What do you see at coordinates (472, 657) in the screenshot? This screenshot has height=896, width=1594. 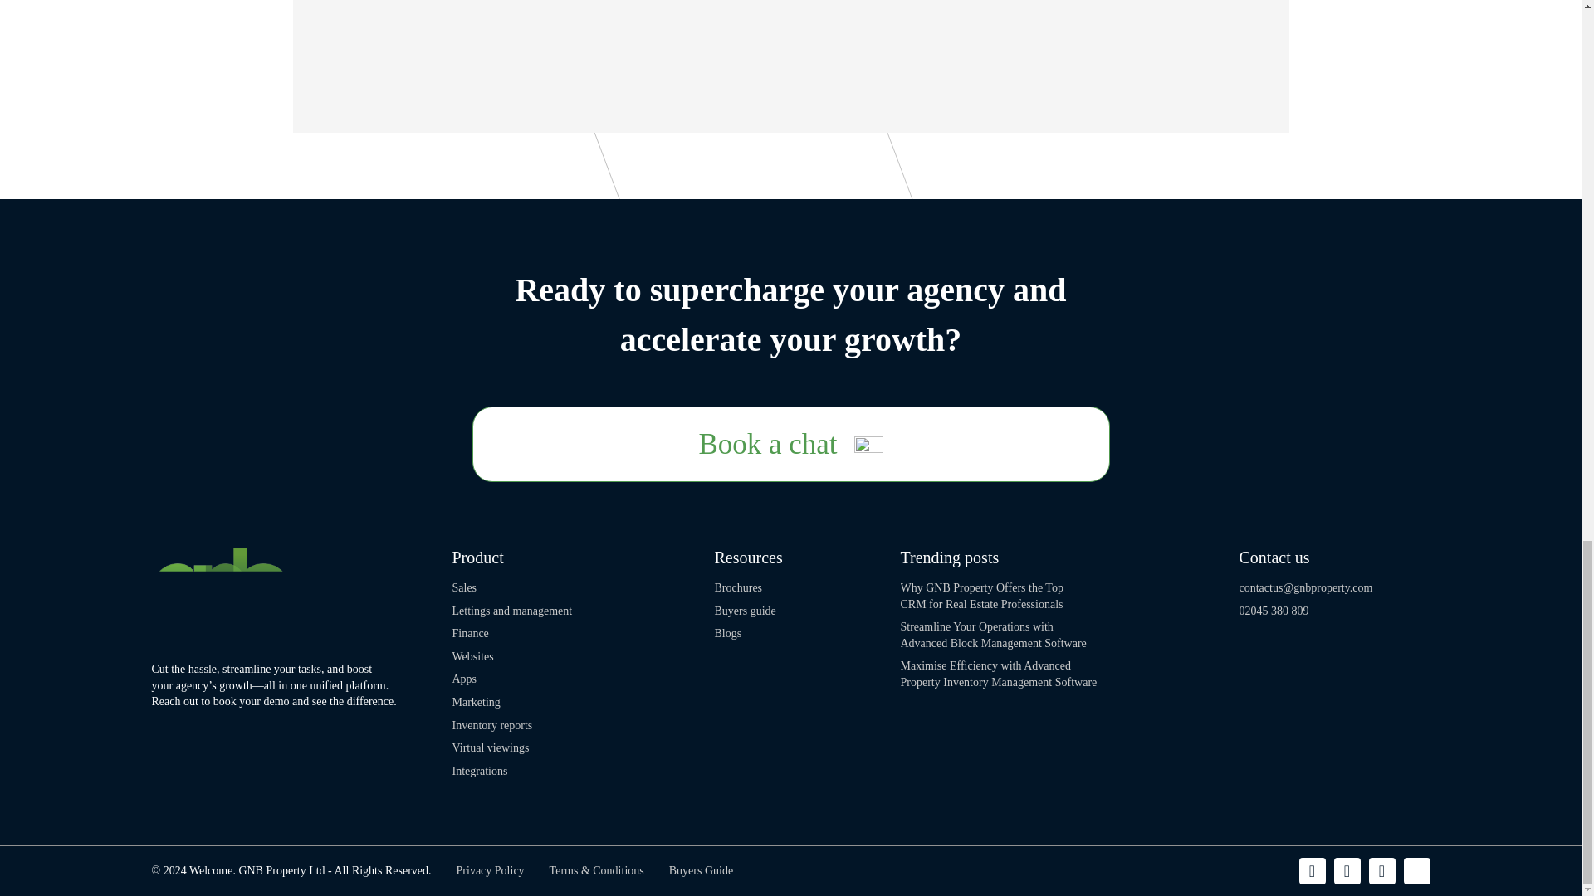 I see `Websites` at bounding box center [472, 657].